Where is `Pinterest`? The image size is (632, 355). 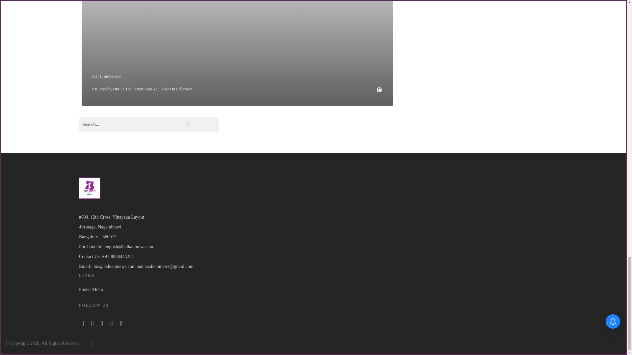
Pinterest is located at coordinates (121, 322).